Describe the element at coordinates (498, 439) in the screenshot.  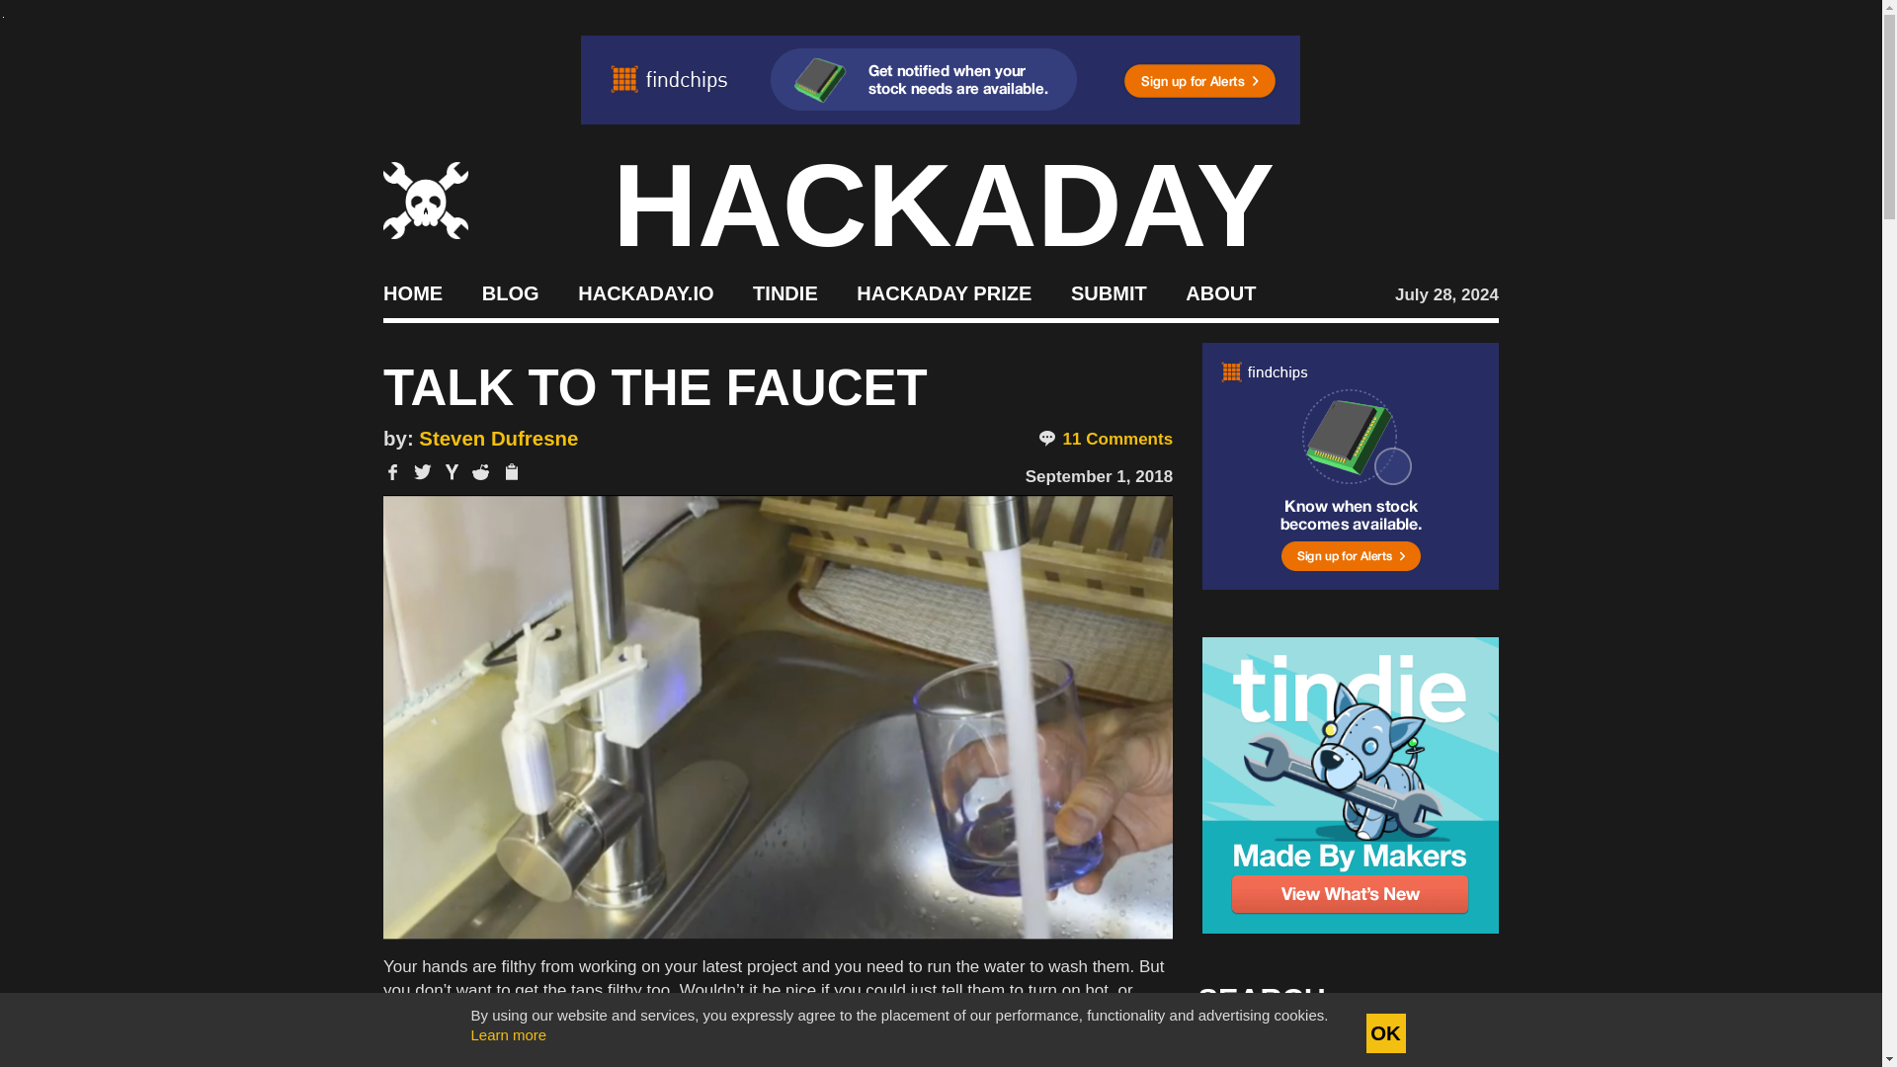
I see `Steven Dufresne` at that location.